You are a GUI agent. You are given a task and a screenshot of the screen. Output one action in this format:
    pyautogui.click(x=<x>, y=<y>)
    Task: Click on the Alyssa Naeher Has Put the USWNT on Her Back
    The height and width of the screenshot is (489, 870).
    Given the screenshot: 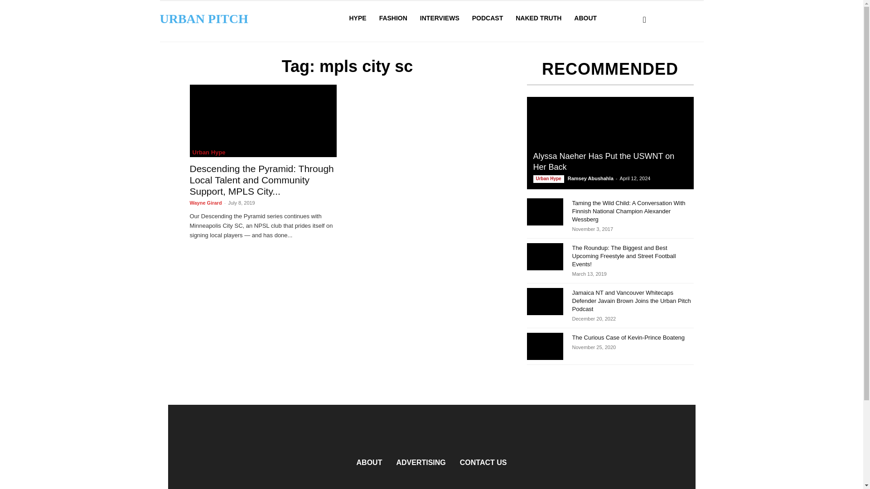 What is the action you would take?
    pyautogui.click(x=604, y=161)
    